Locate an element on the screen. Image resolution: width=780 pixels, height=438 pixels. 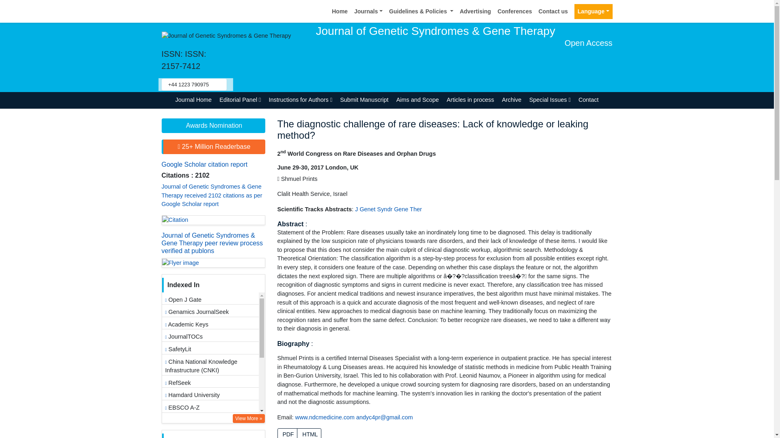
Language is located at coordinates (593, 11).